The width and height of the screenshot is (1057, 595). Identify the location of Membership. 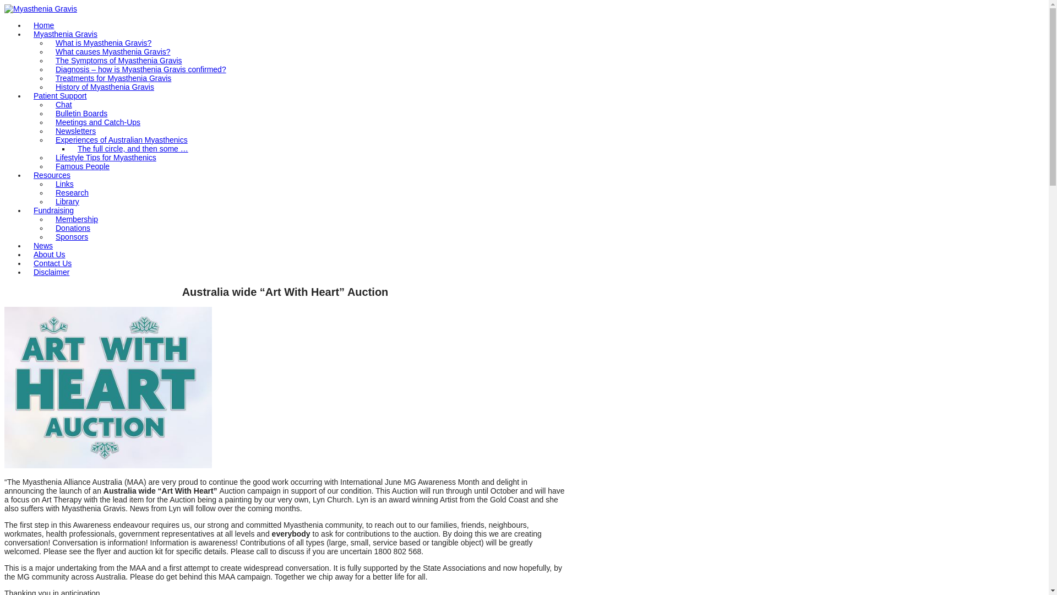
(77, 219).